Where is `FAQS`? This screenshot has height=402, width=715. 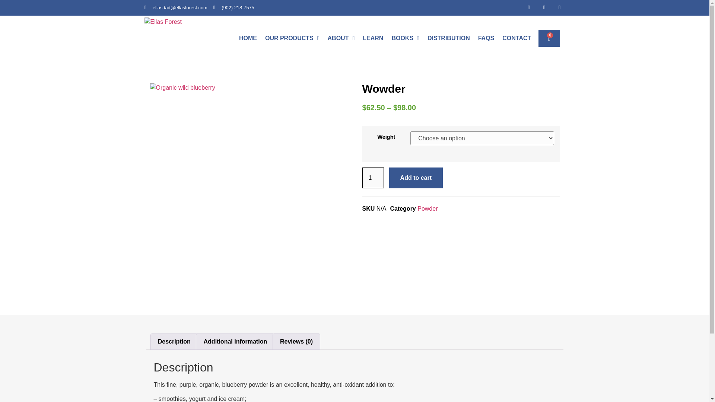 FAQS is located at coordinates (486, 38).